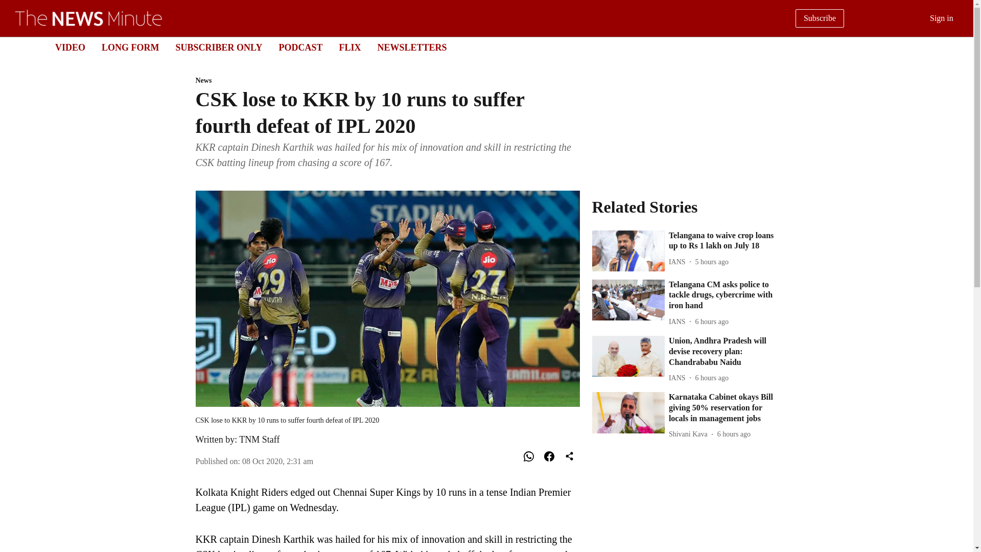 The width and height of the screenshot is (981, 552). What do you see at coordinates (679, 321) in the screenshot?
I see `IANS` at bounding box center [679, 321].